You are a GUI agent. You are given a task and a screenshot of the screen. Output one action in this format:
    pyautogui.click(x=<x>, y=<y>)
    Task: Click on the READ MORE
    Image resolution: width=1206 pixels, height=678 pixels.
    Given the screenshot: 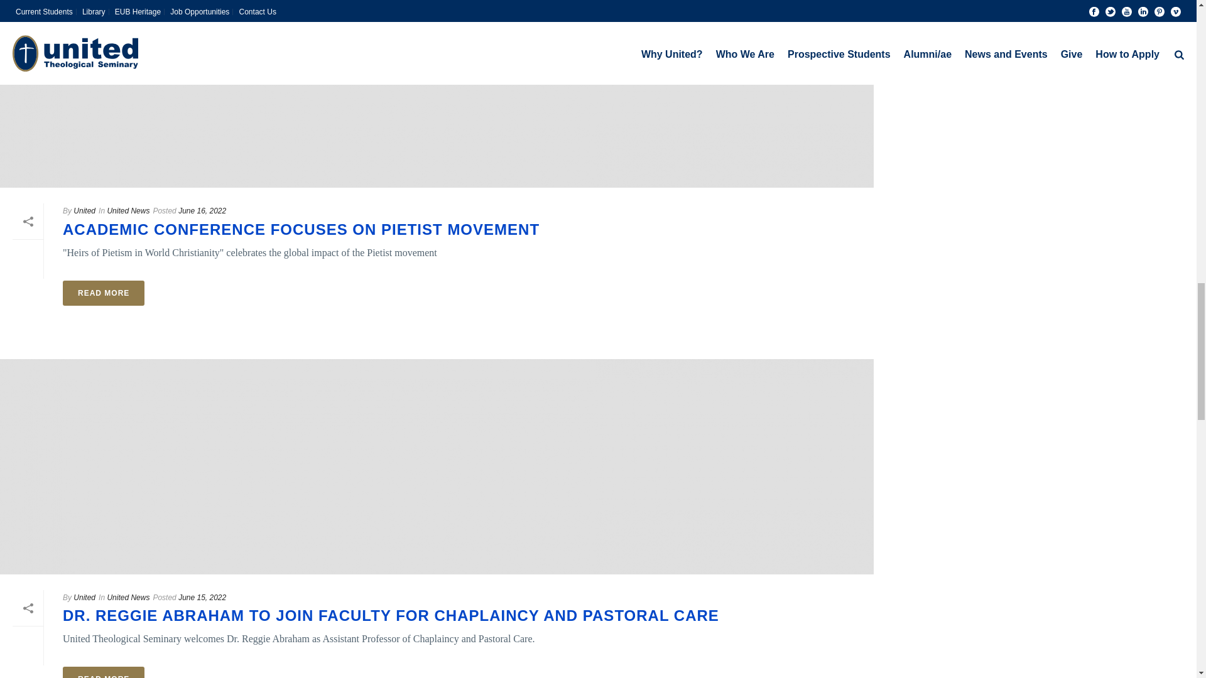 What is the action you would take?
    pyautogui.click(x=103, y=293)
    